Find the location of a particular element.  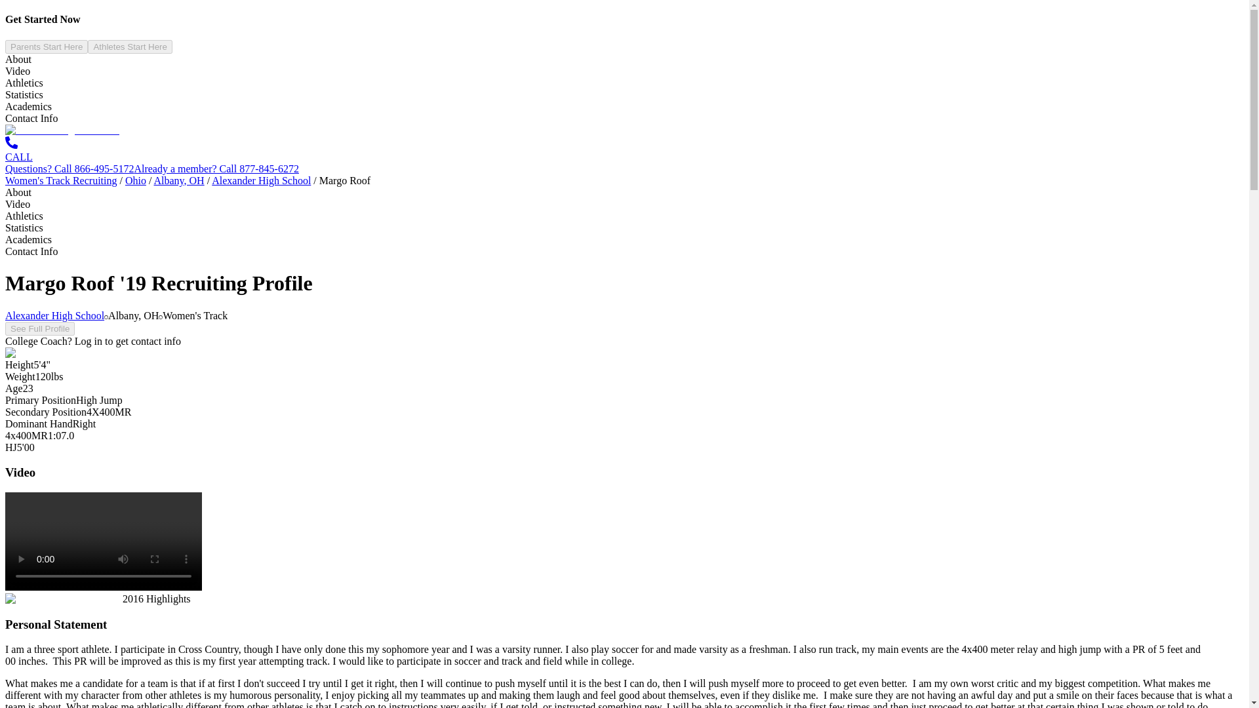

Women's Track Recruiting is located at coordinates (60, 180).